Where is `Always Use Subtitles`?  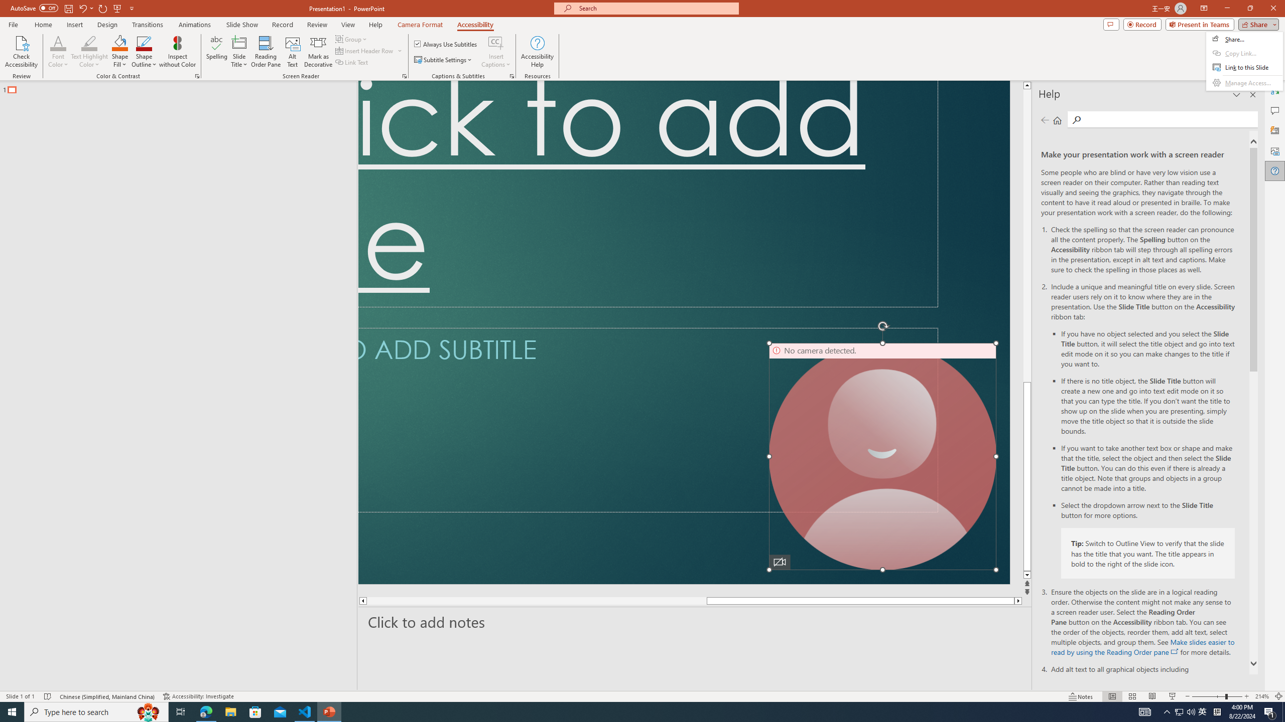
Always Use Subtitles is located at coordinates (446, 44).